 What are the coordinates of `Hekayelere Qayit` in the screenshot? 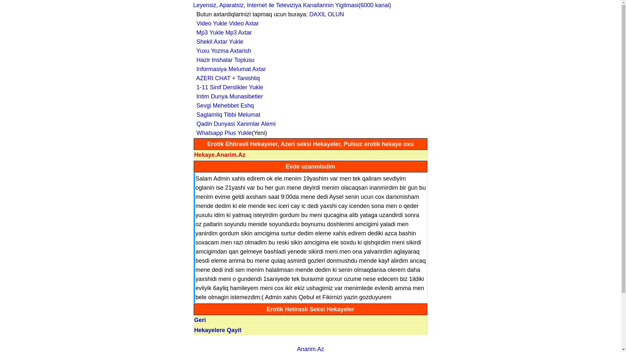 It's located at (218, 330).